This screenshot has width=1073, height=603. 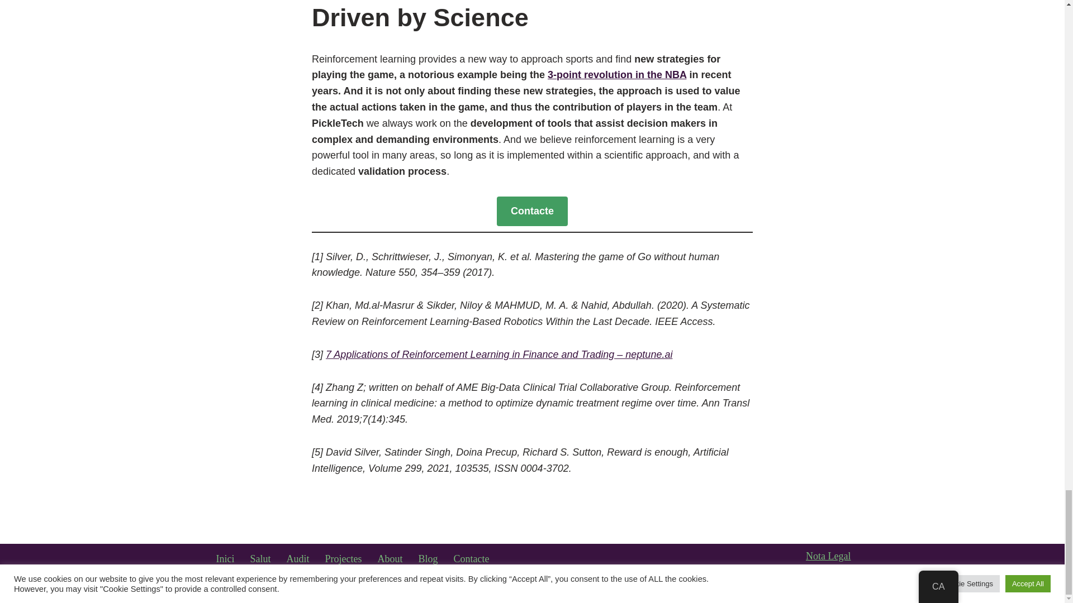 What do you see at coordinates (298, 559) in the screenshot?
I see `Audit` at bounding box center [298, 559].